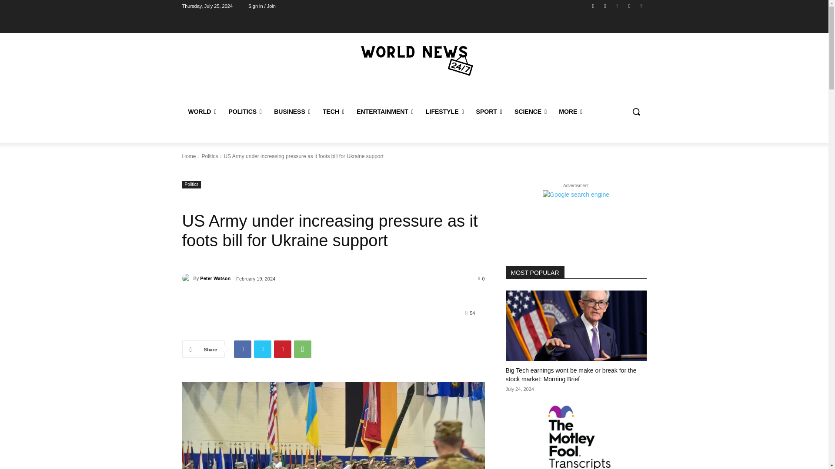 The height and width of the screenshot is (469, 835). I want to click on Pinterest, so click(617, 6).